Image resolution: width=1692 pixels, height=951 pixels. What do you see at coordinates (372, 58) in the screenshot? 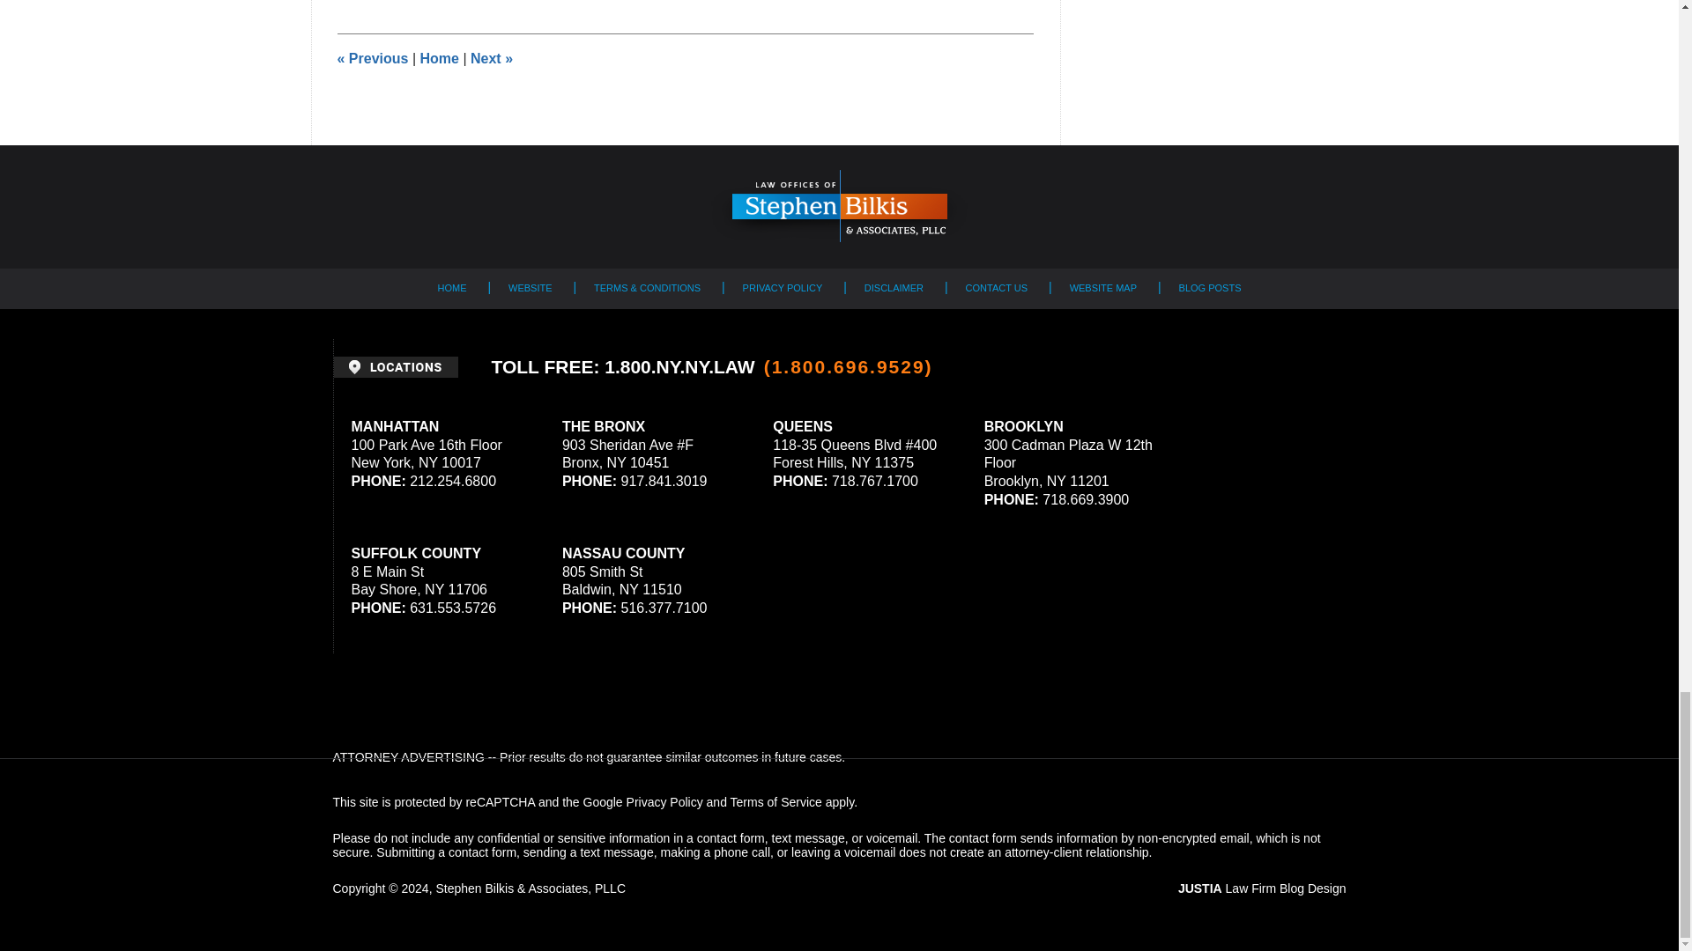
I see `Court Decides Wire Fraud Matter` at bounding box center [372, 58].